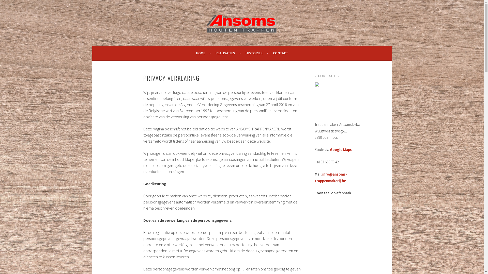  Describe the element at coordinates (281, 53) in the screenshot. I see `CONTACT` at that location.